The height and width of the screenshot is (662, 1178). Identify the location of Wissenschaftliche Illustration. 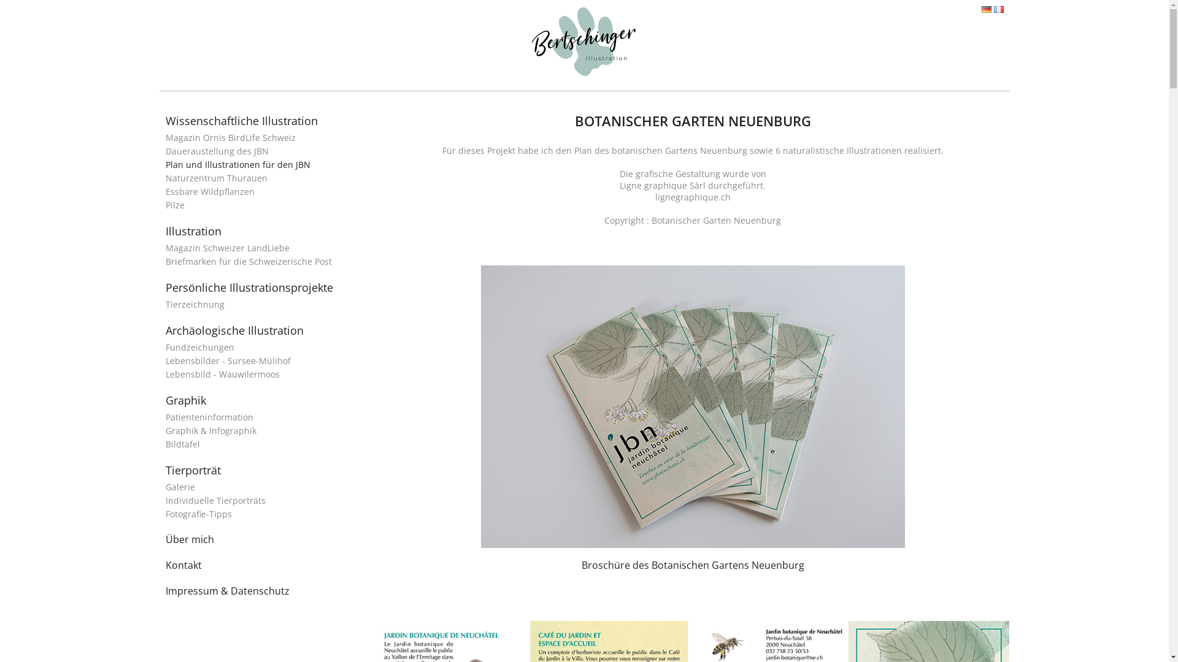
(242, 121).